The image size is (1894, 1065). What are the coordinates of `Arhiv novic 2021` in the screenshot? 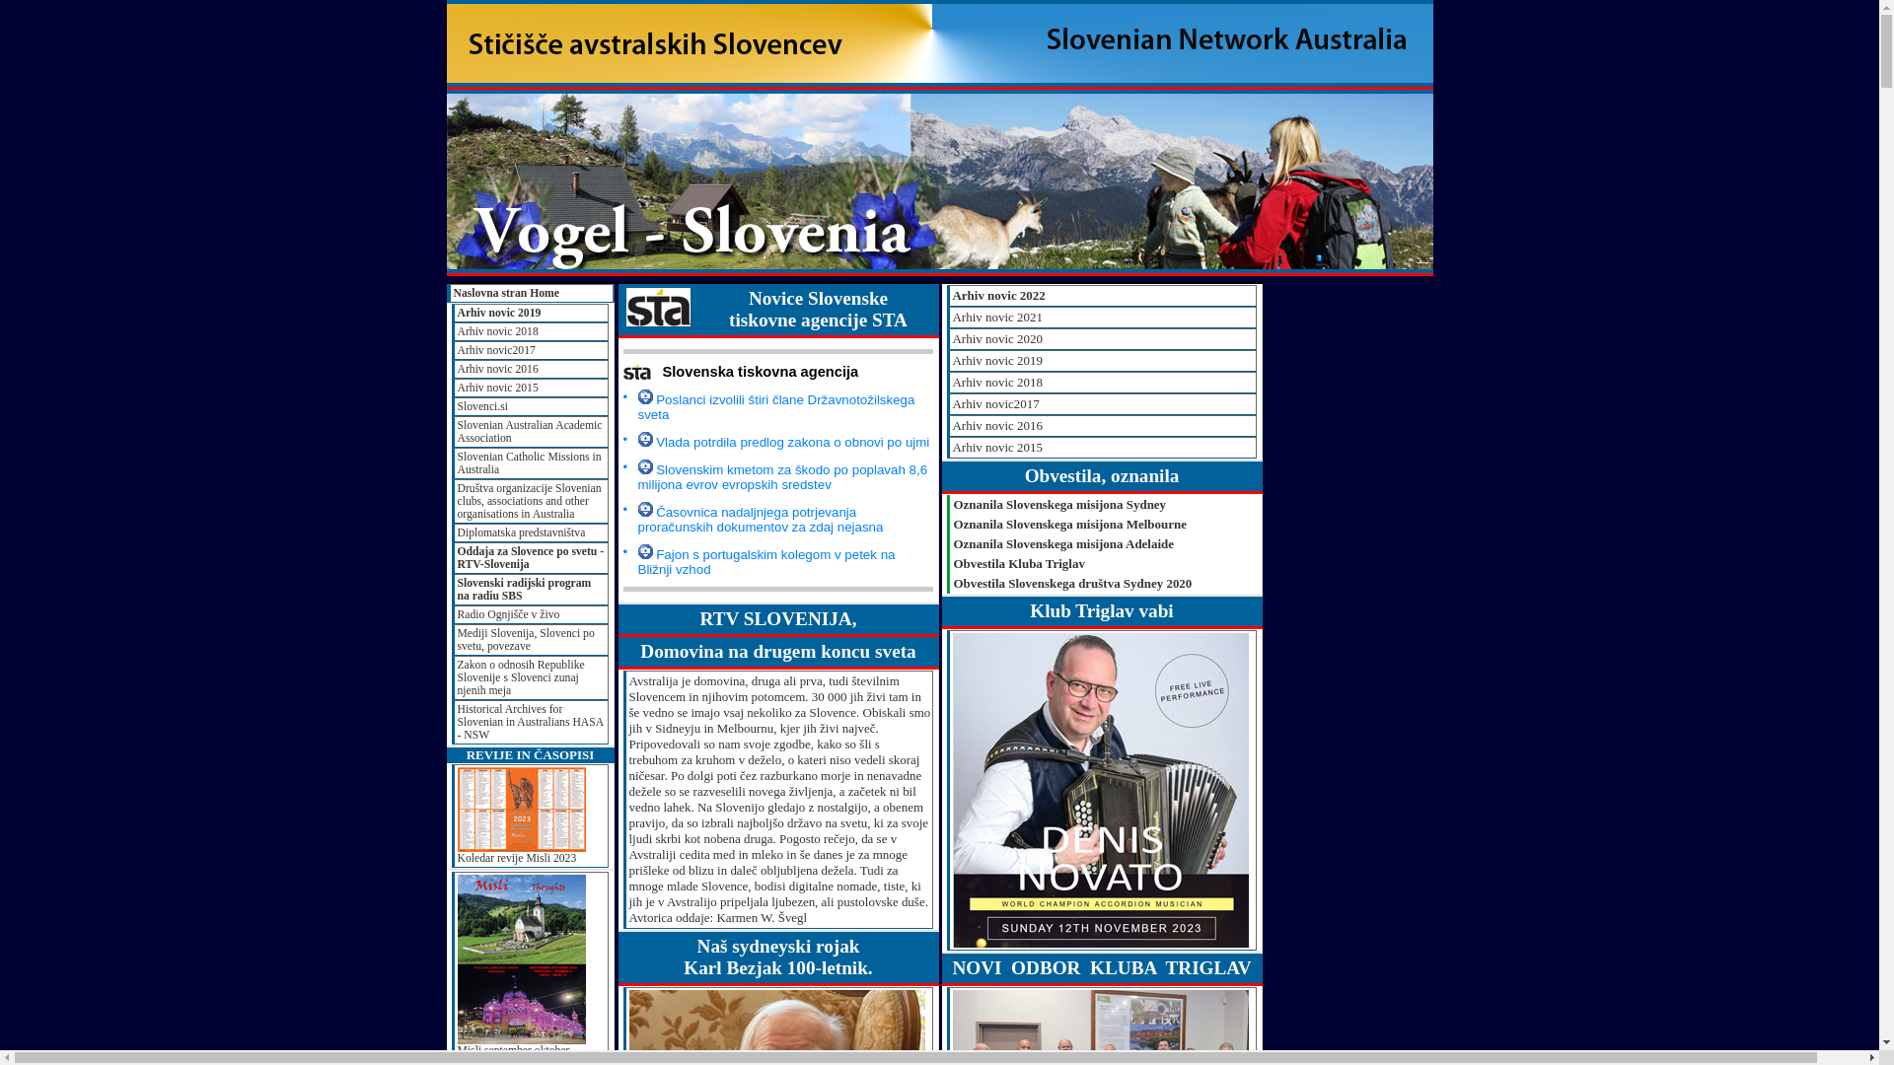 It's located at (1102, 318).